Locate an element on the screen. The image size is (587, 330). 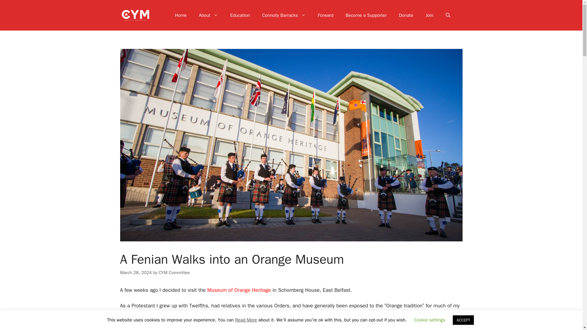
ACCEPT is located at coordinates (463, 320).